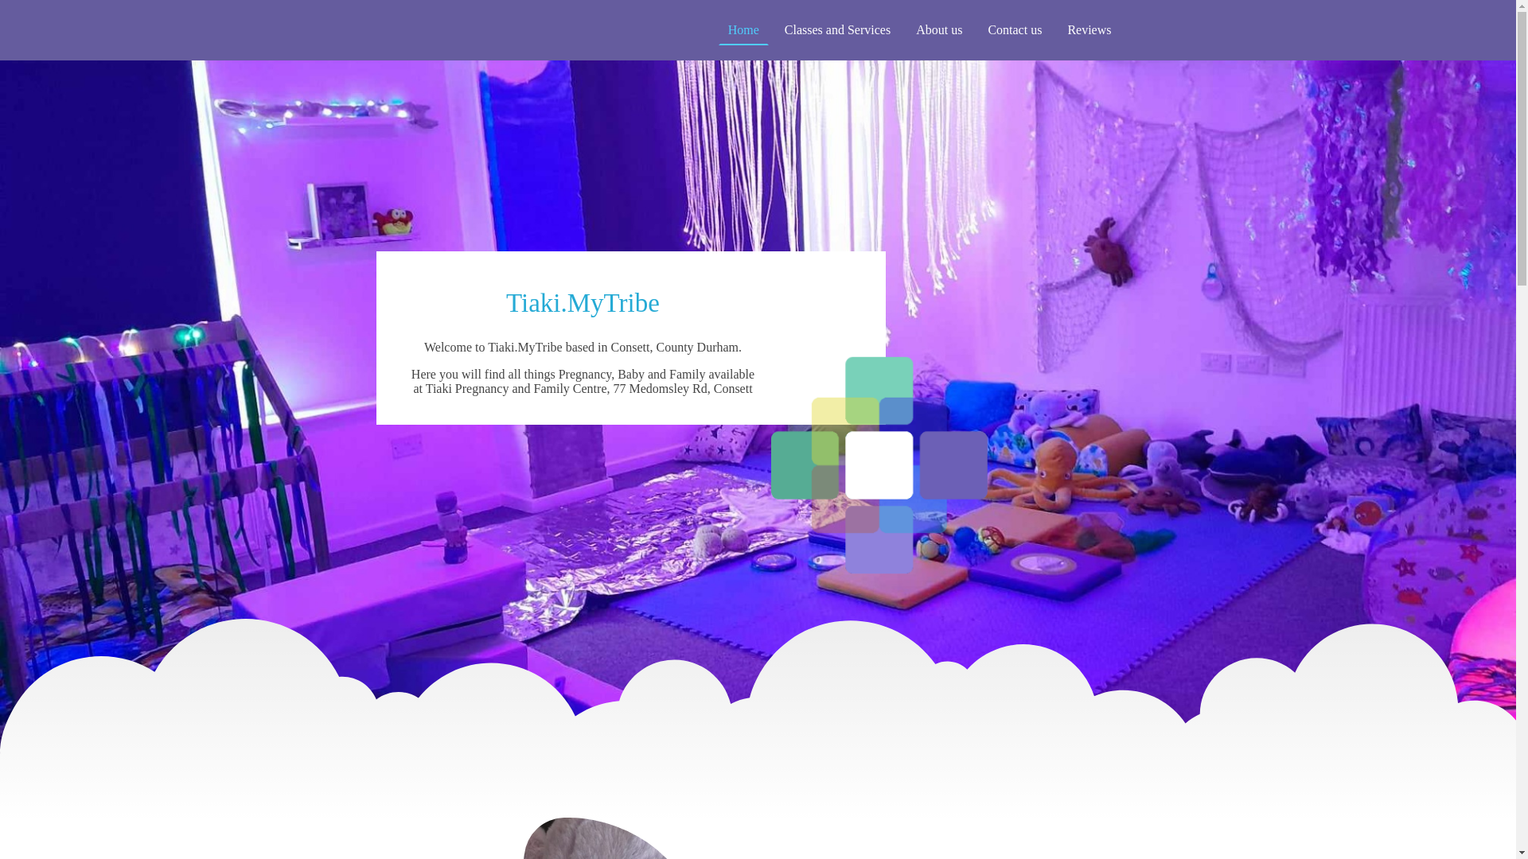 The height and width of the screenshot is (859, 1528). I want to click on Classes and Services, so click(837, 30).